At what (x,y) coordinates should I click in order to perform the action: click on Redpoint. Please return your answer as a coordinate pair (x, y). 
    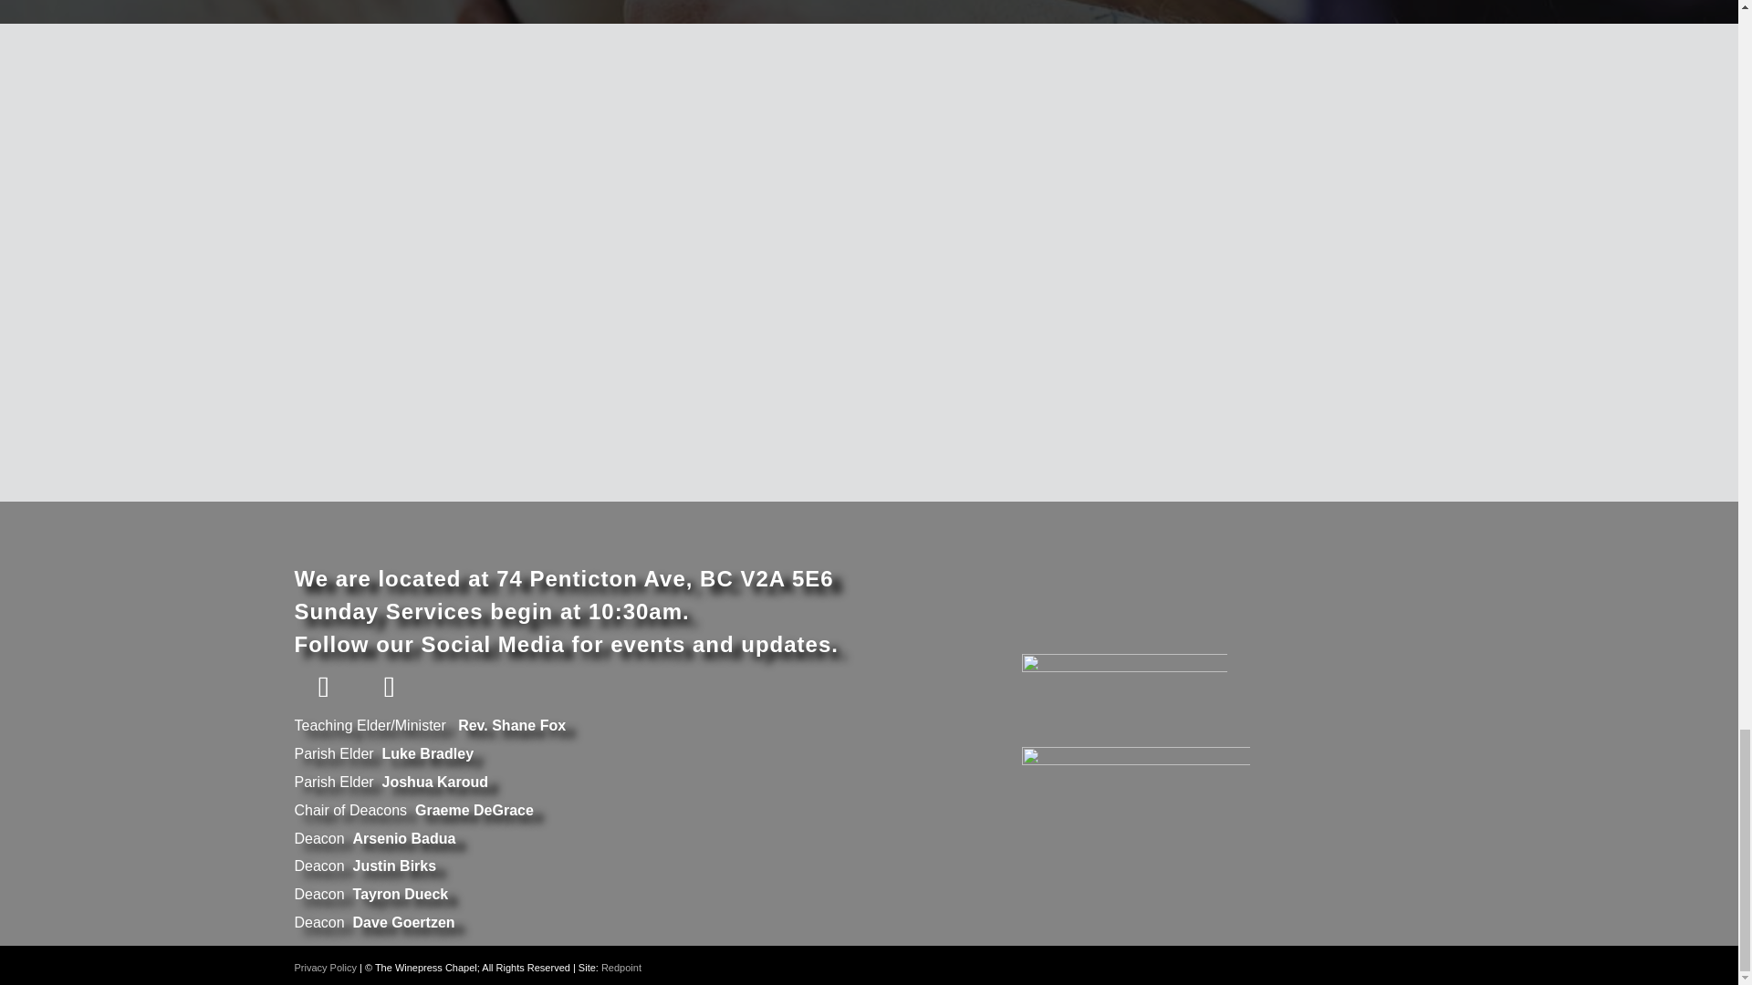
    Looking at the image, I should click on (620, 968).